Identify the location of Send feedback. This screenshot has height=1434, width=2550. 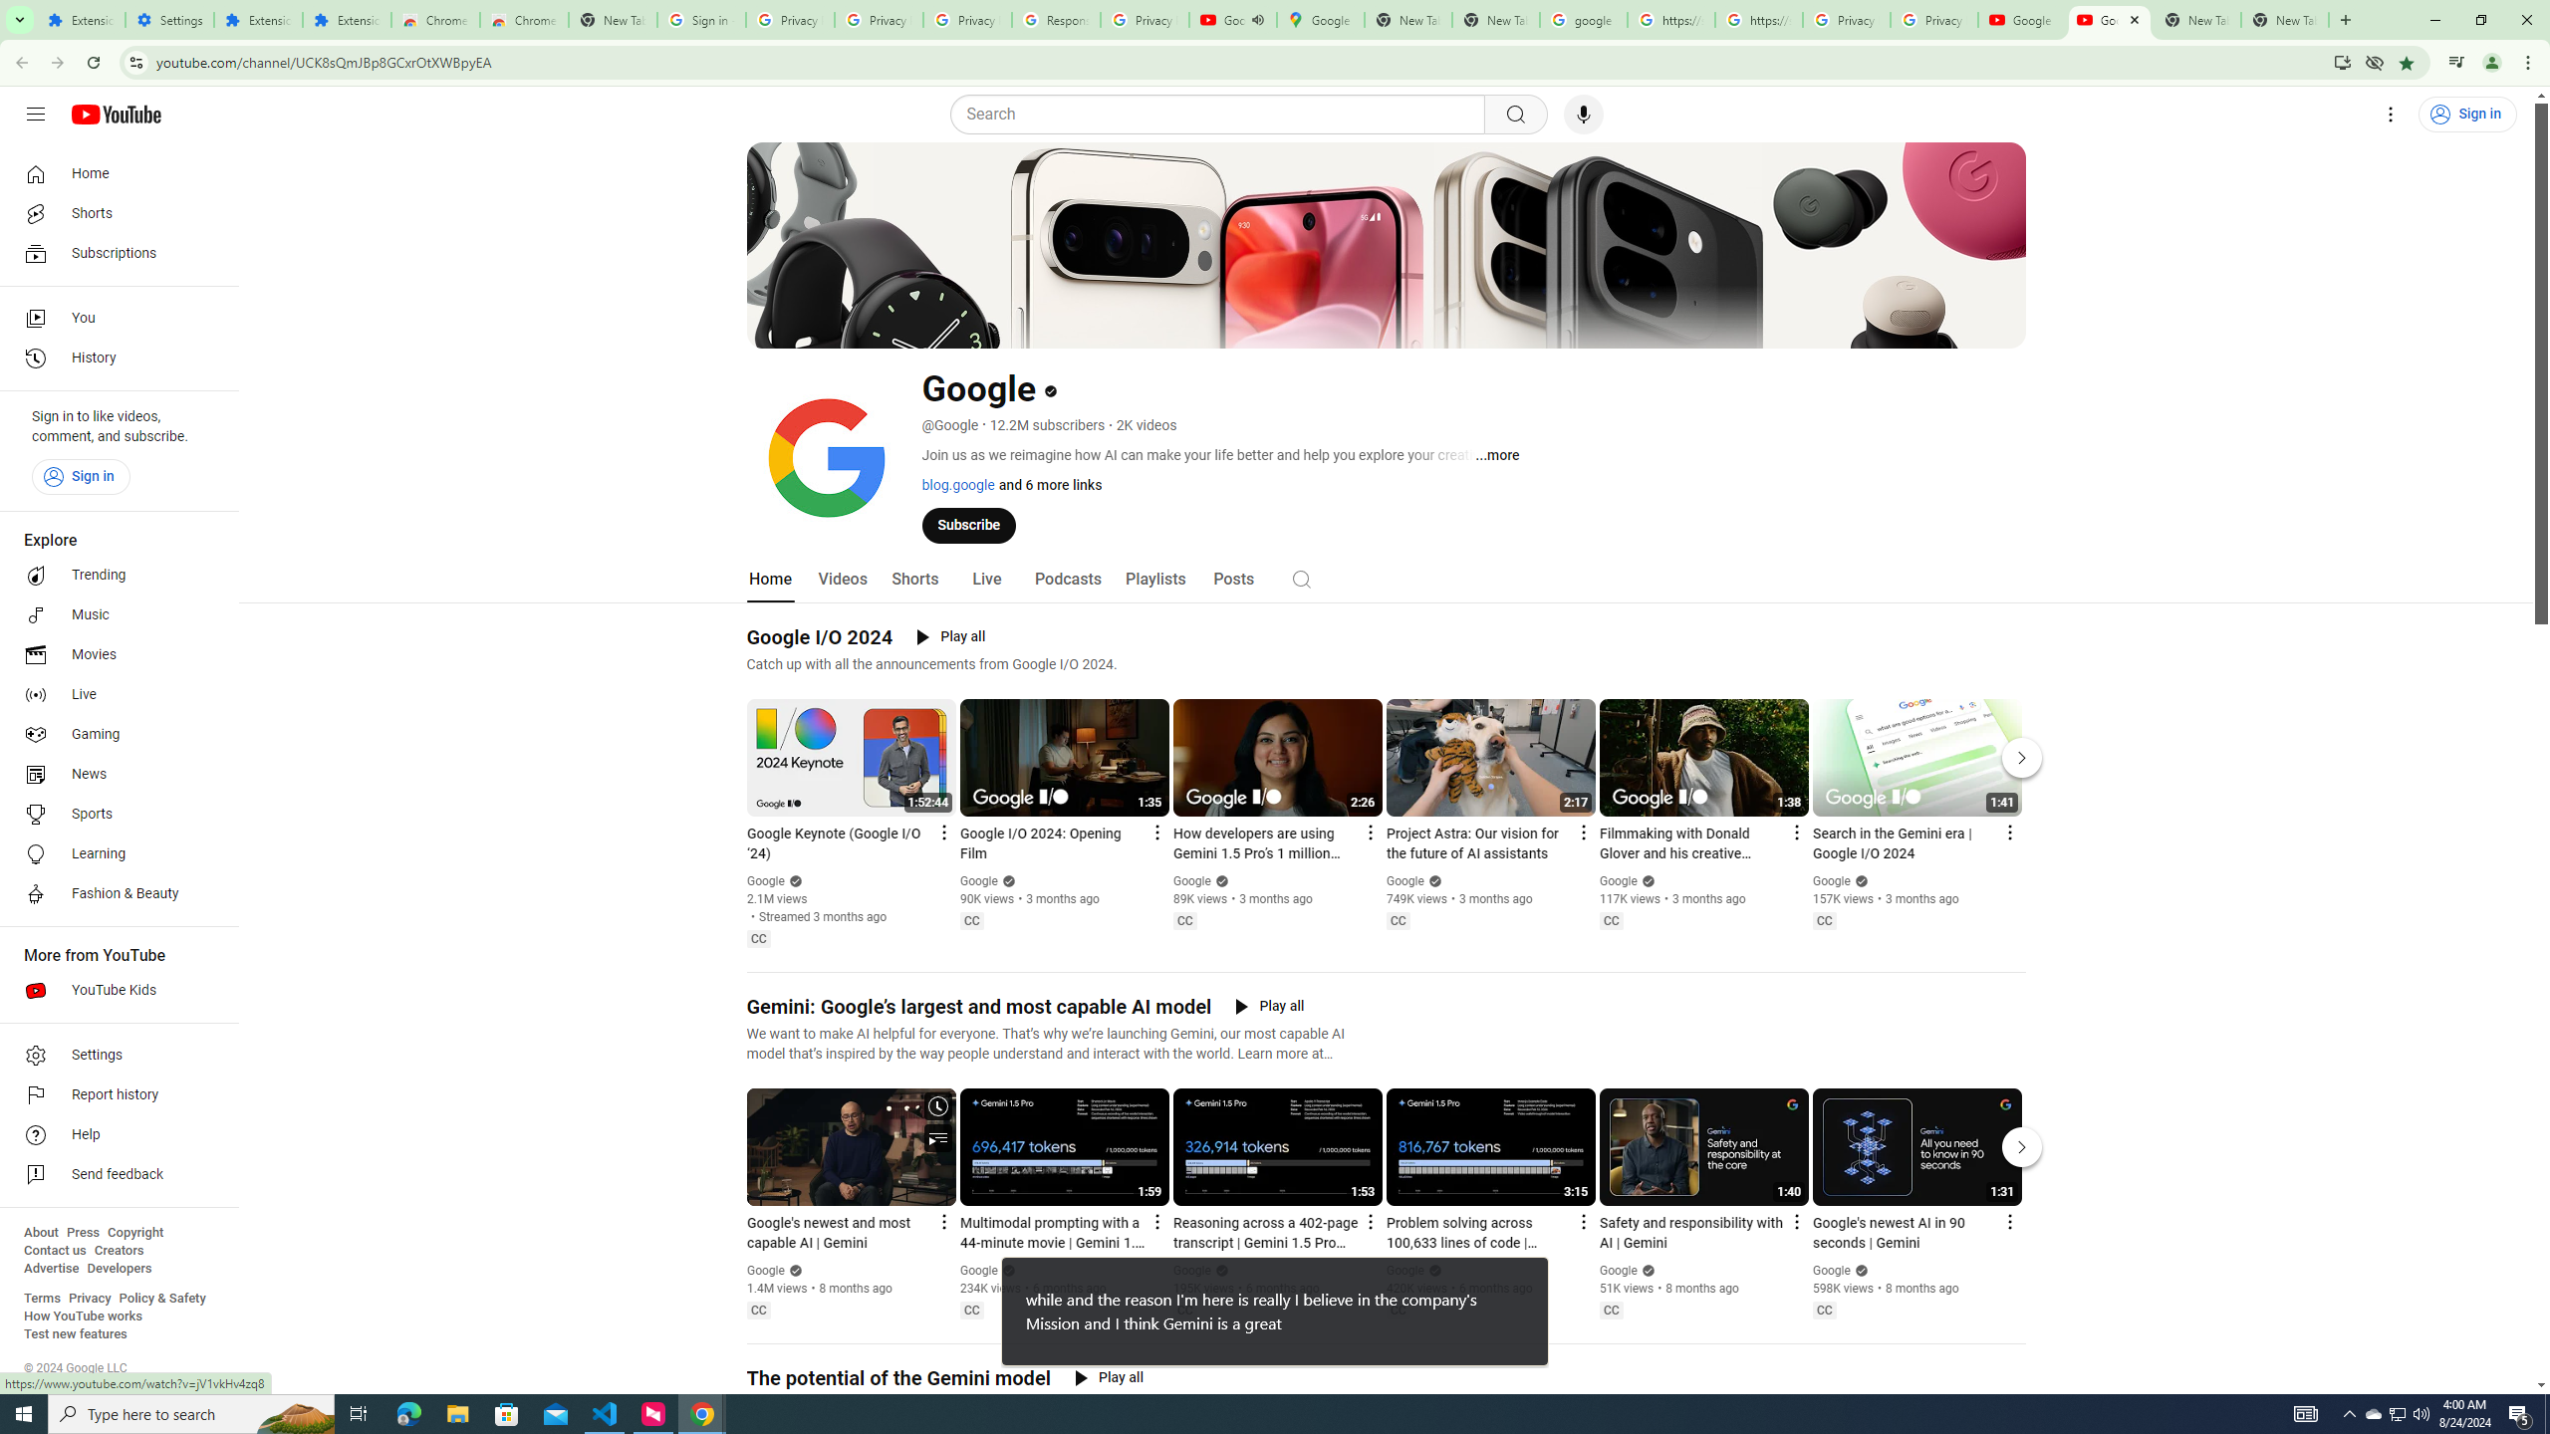
(114, 1175).